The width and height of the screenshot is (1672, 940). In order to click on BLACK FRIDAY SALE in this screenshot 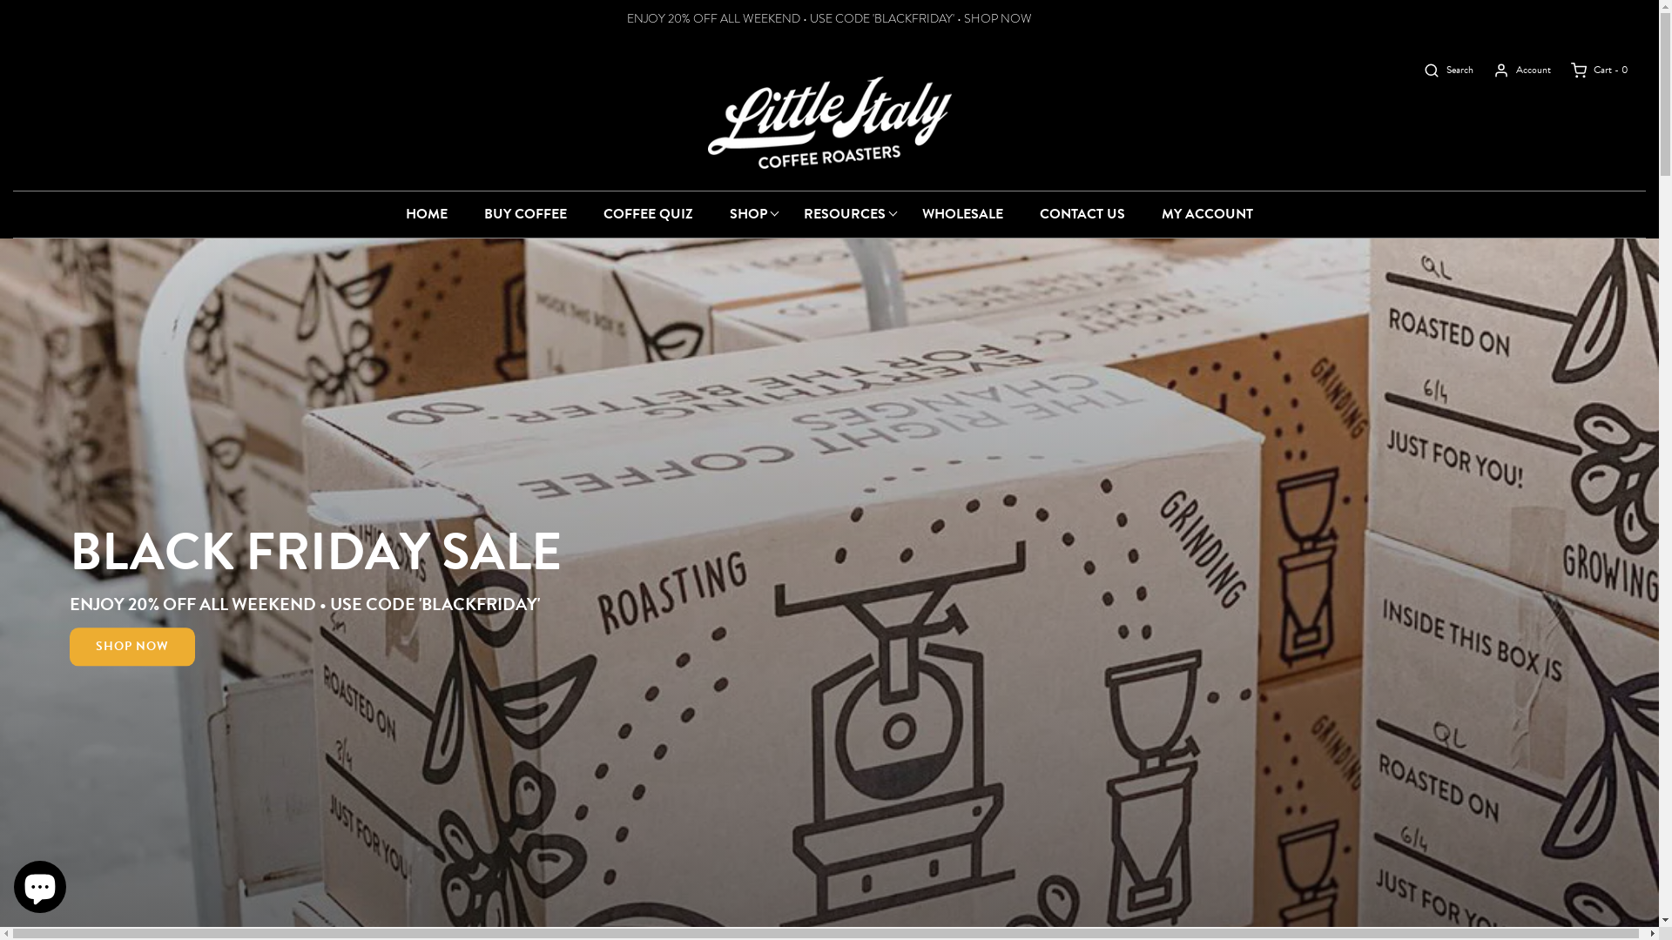, I will do `click(315, 552)`.